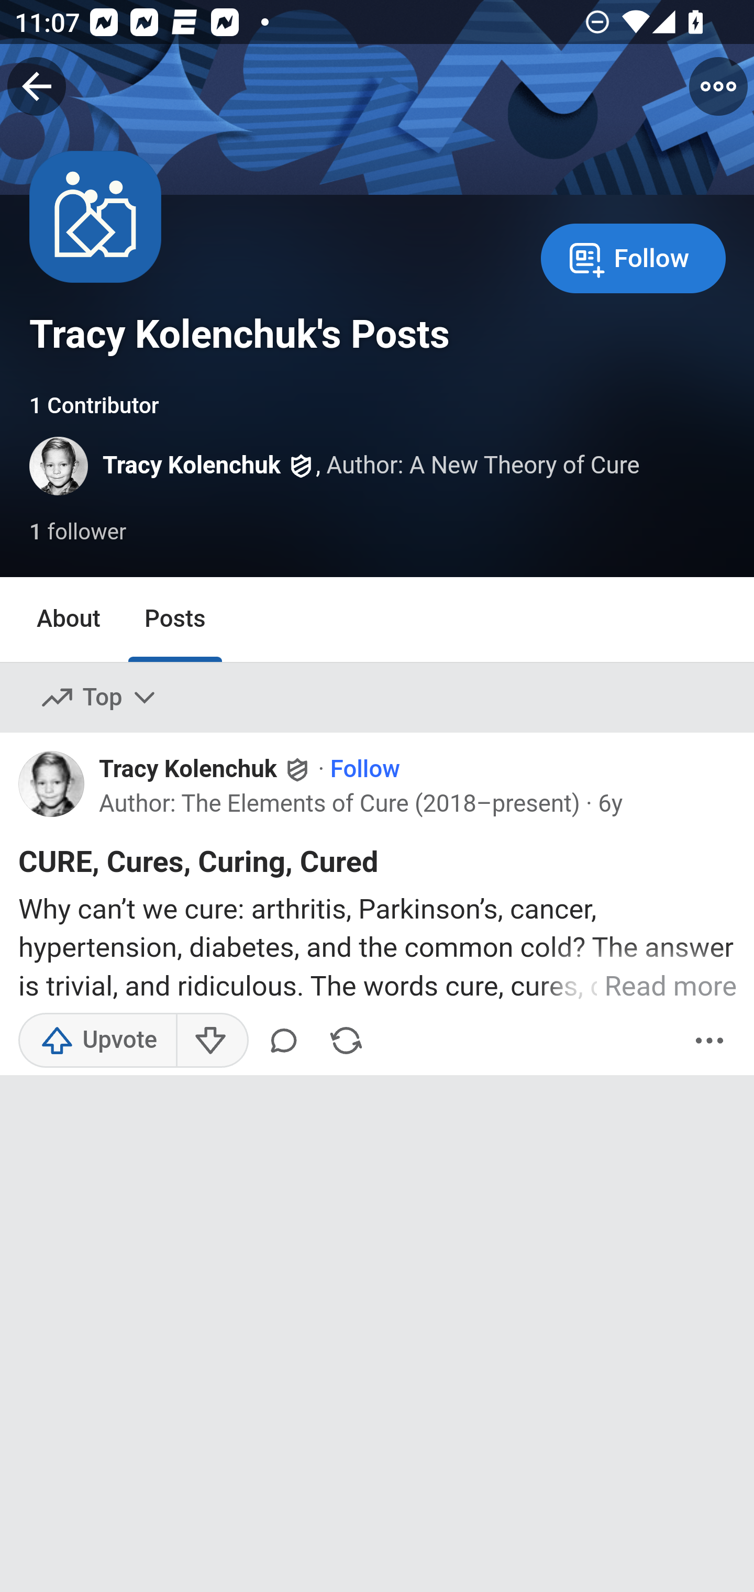 This screenshot has width=754, height=1592. Describe the element at coordinates (60, 466) in the screenshot. I see `Profile photo for Tracy Kolenchuk` at that location.